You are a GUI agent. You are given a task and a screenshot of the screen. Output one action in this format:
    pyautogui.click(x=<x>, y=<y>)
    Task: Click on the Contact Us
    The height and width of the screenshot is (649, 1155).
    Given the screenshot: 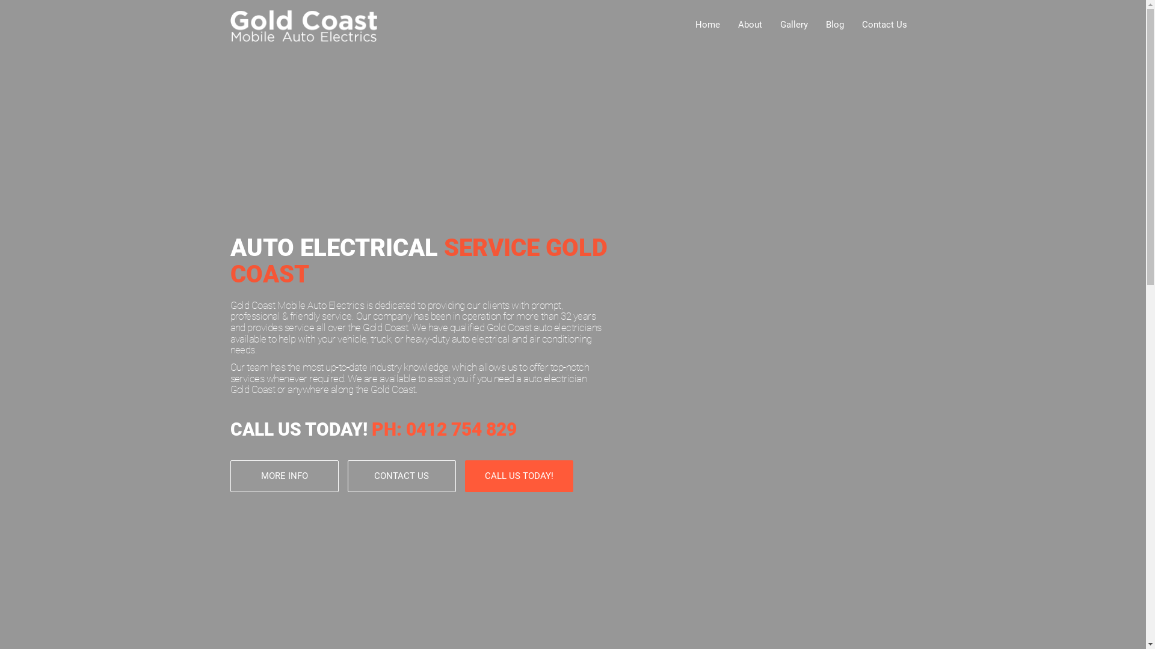 What is the action you would take?
    pyautogui.click(x=884, y=25)
    